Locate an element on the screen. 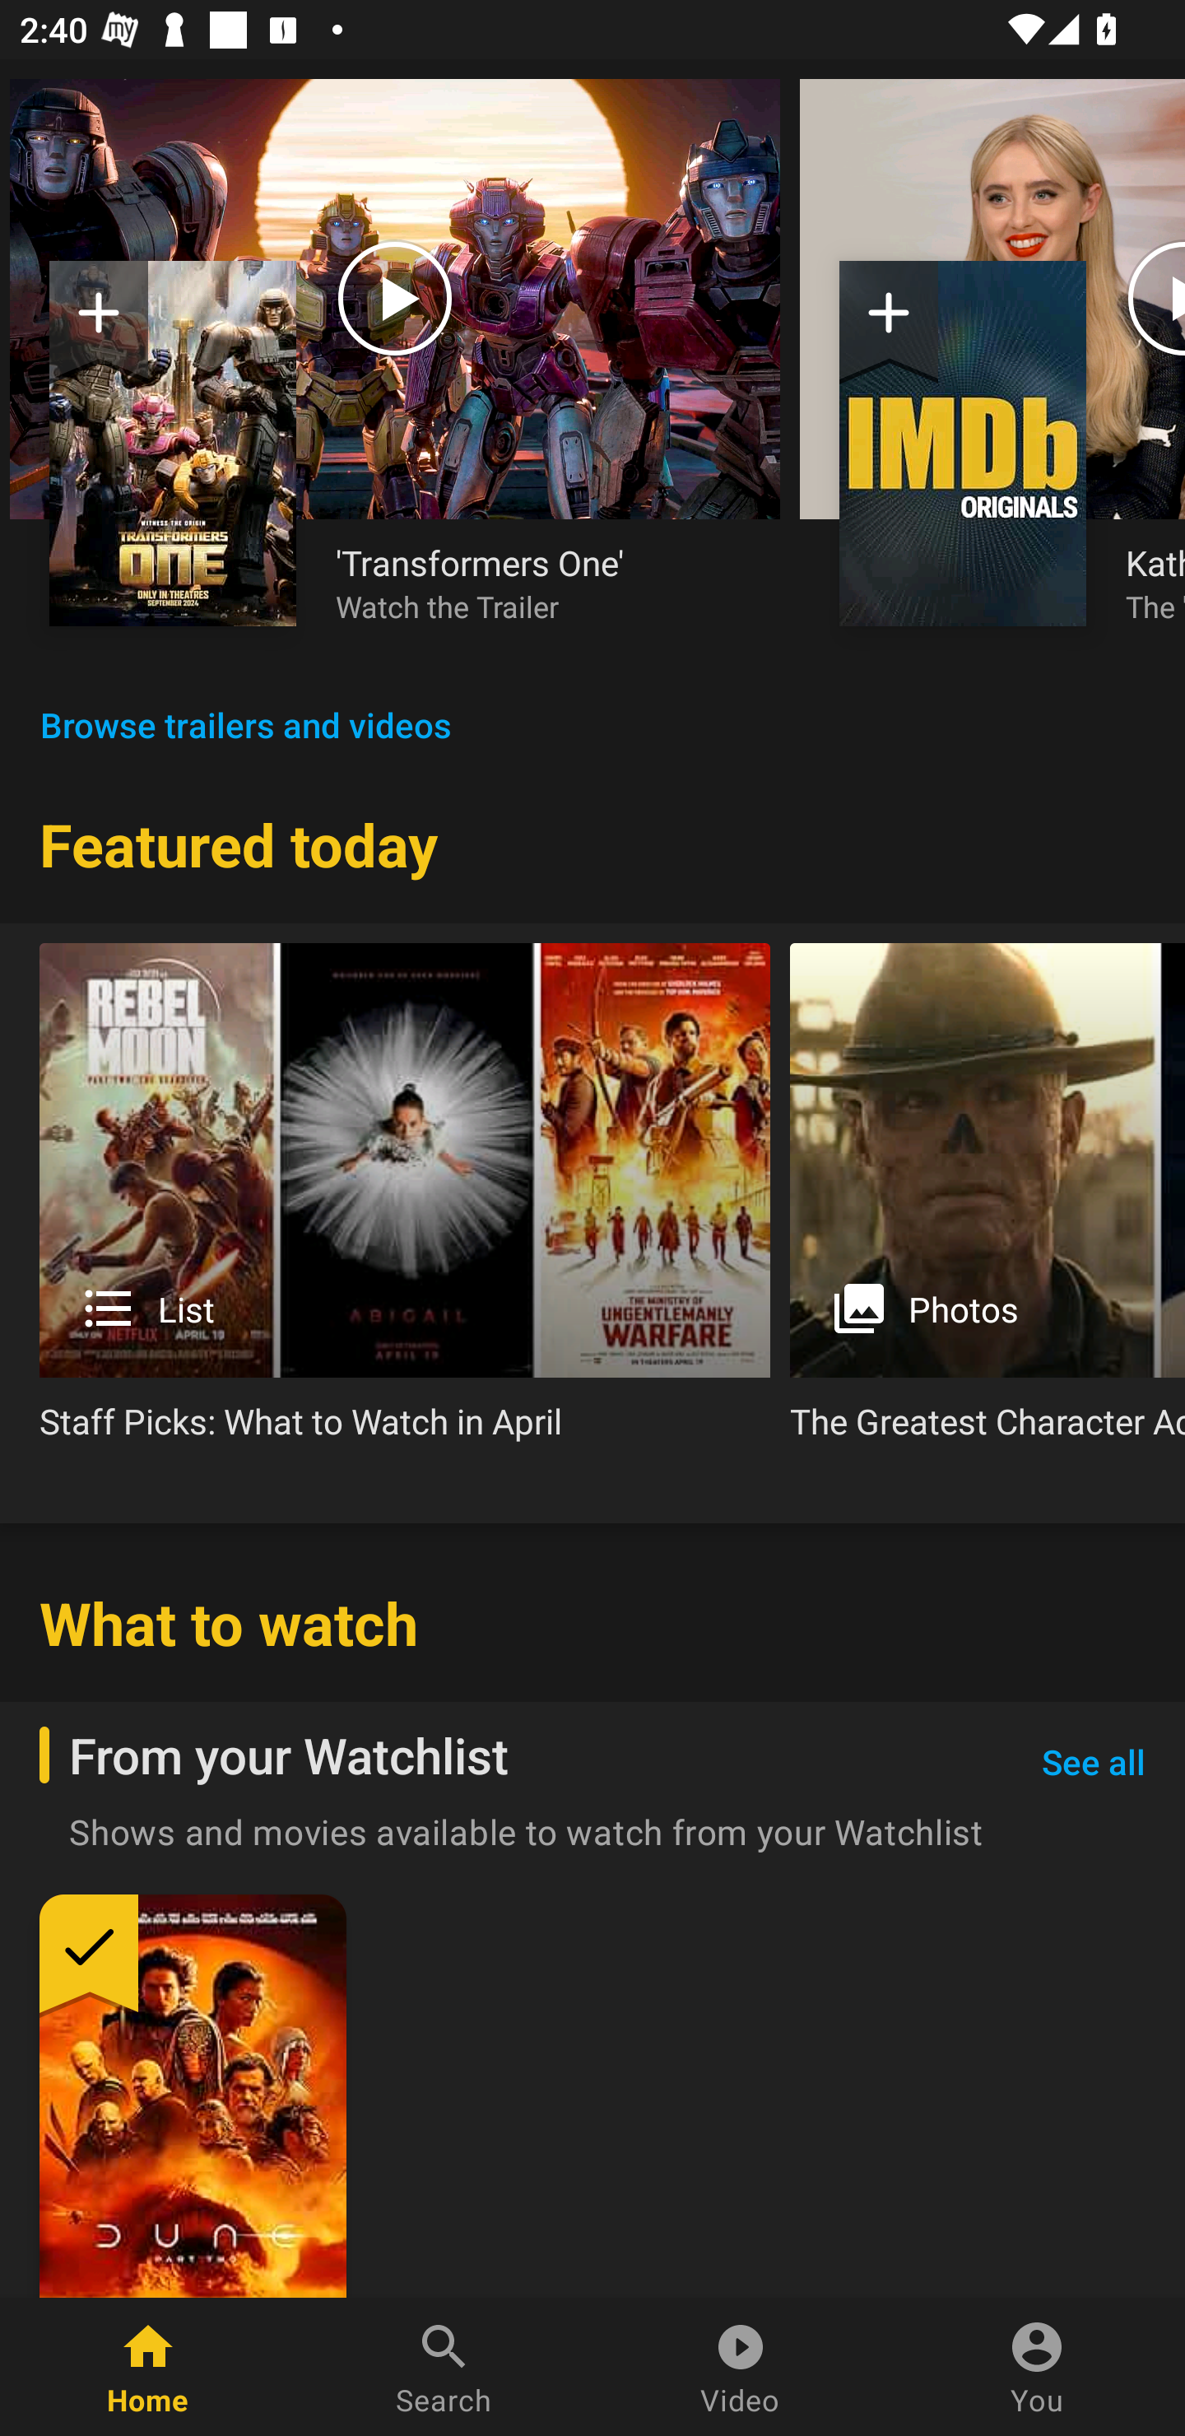  'Transformers One' Watch the Trailer is located at coordinates (538, 582).